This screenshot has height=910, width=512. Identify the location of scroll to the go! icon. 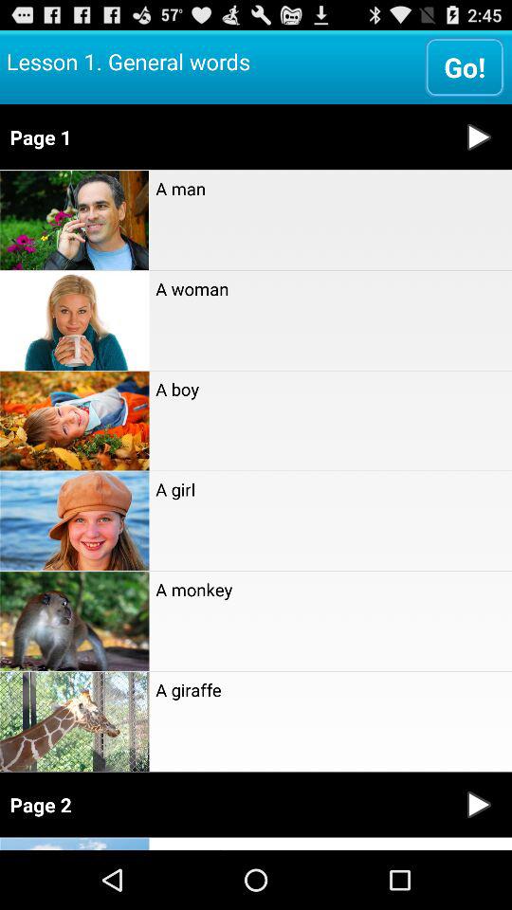
(465, 66).